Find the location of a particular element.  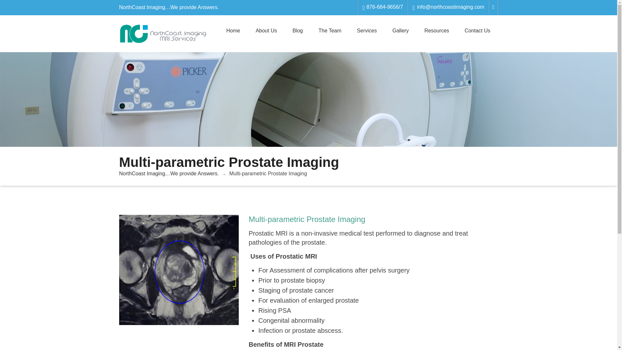

The Team is located at coordinates (330, 30).